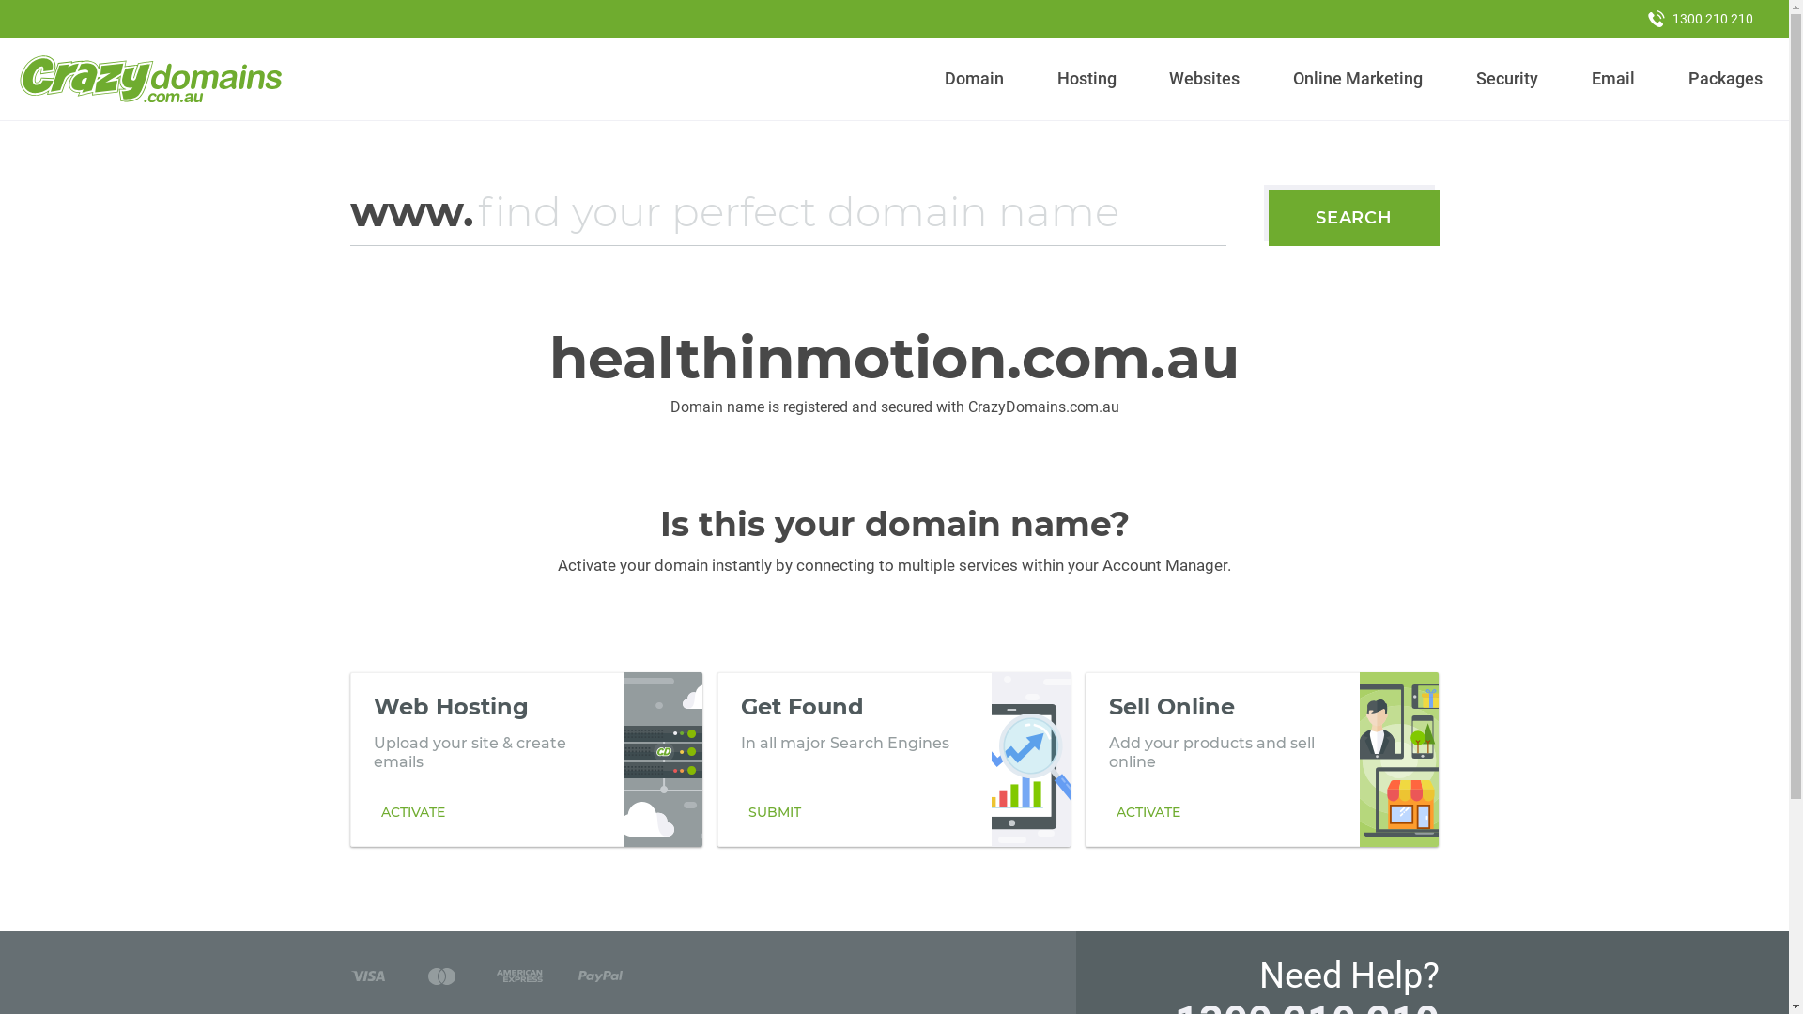 The image size is (1803, 1014). Describe the element at coordinates (1613, 79) in the screenshot. I see `Email` at that location.